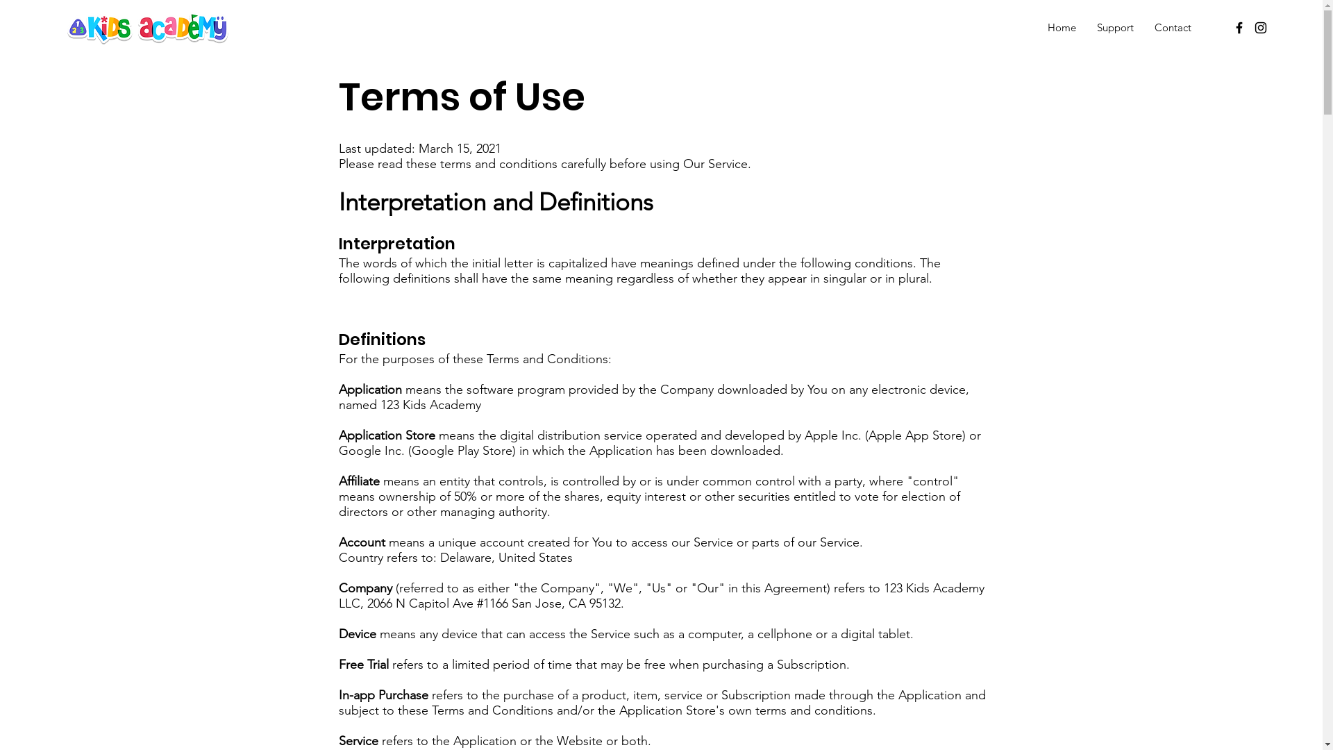  Describe the element at coordinates (1173, 28) in the screenshot. I see `Contact` at that location.